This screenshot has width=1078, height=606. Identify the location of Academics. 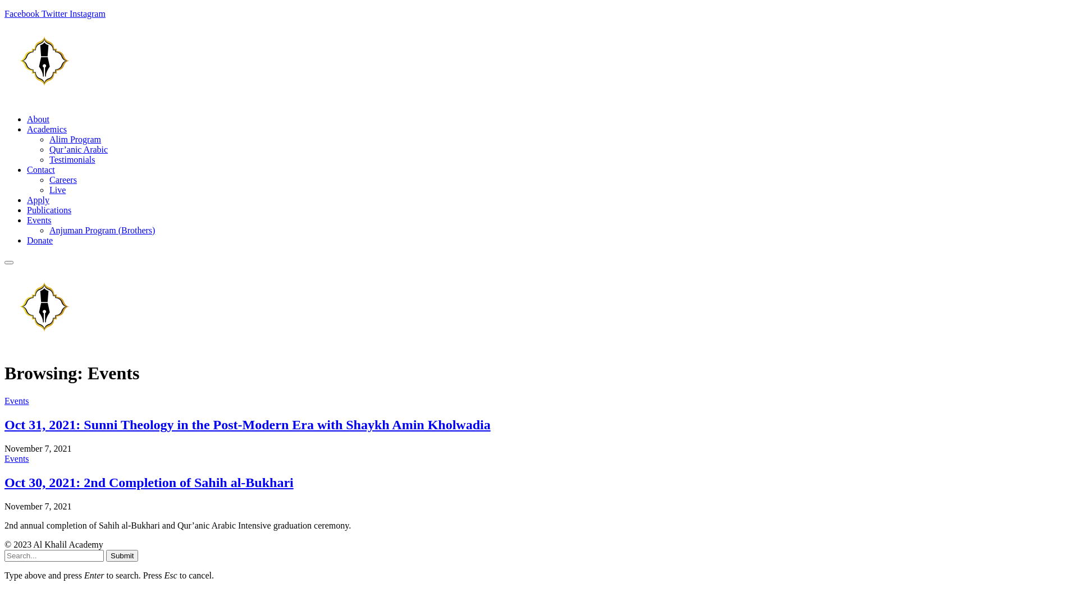
(47, 129).